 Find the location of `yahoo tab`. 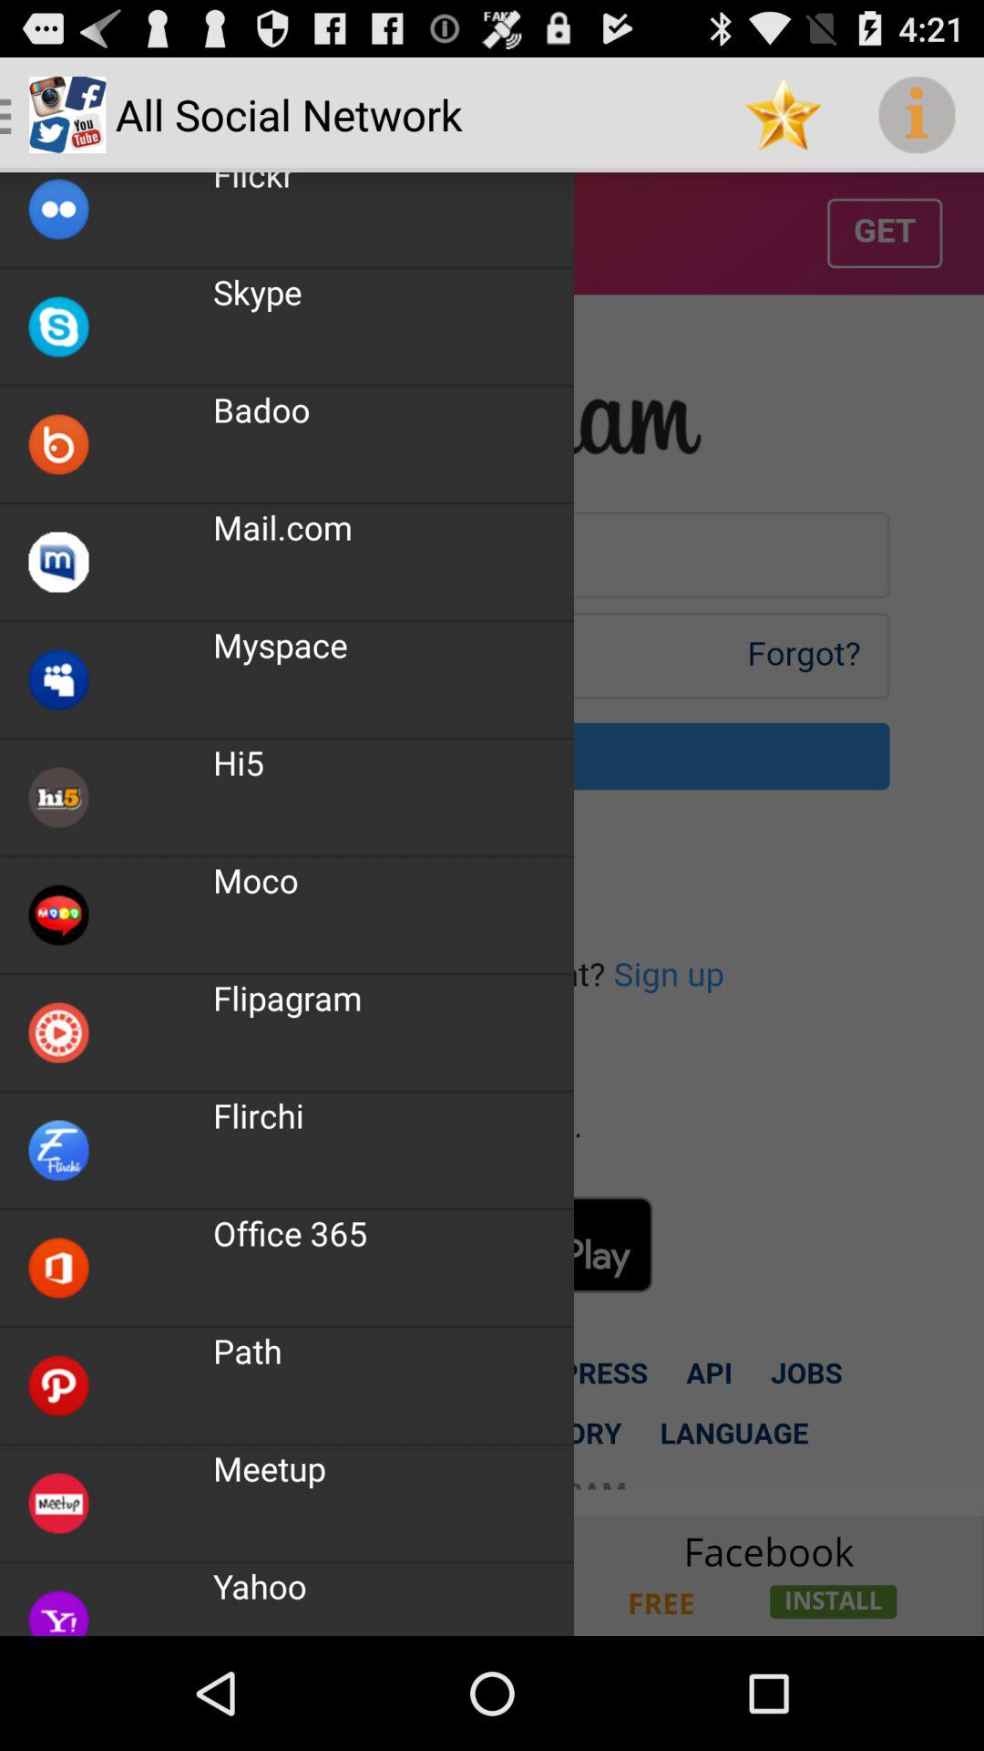

yahoo tab is located at coordinates (492, 1576).